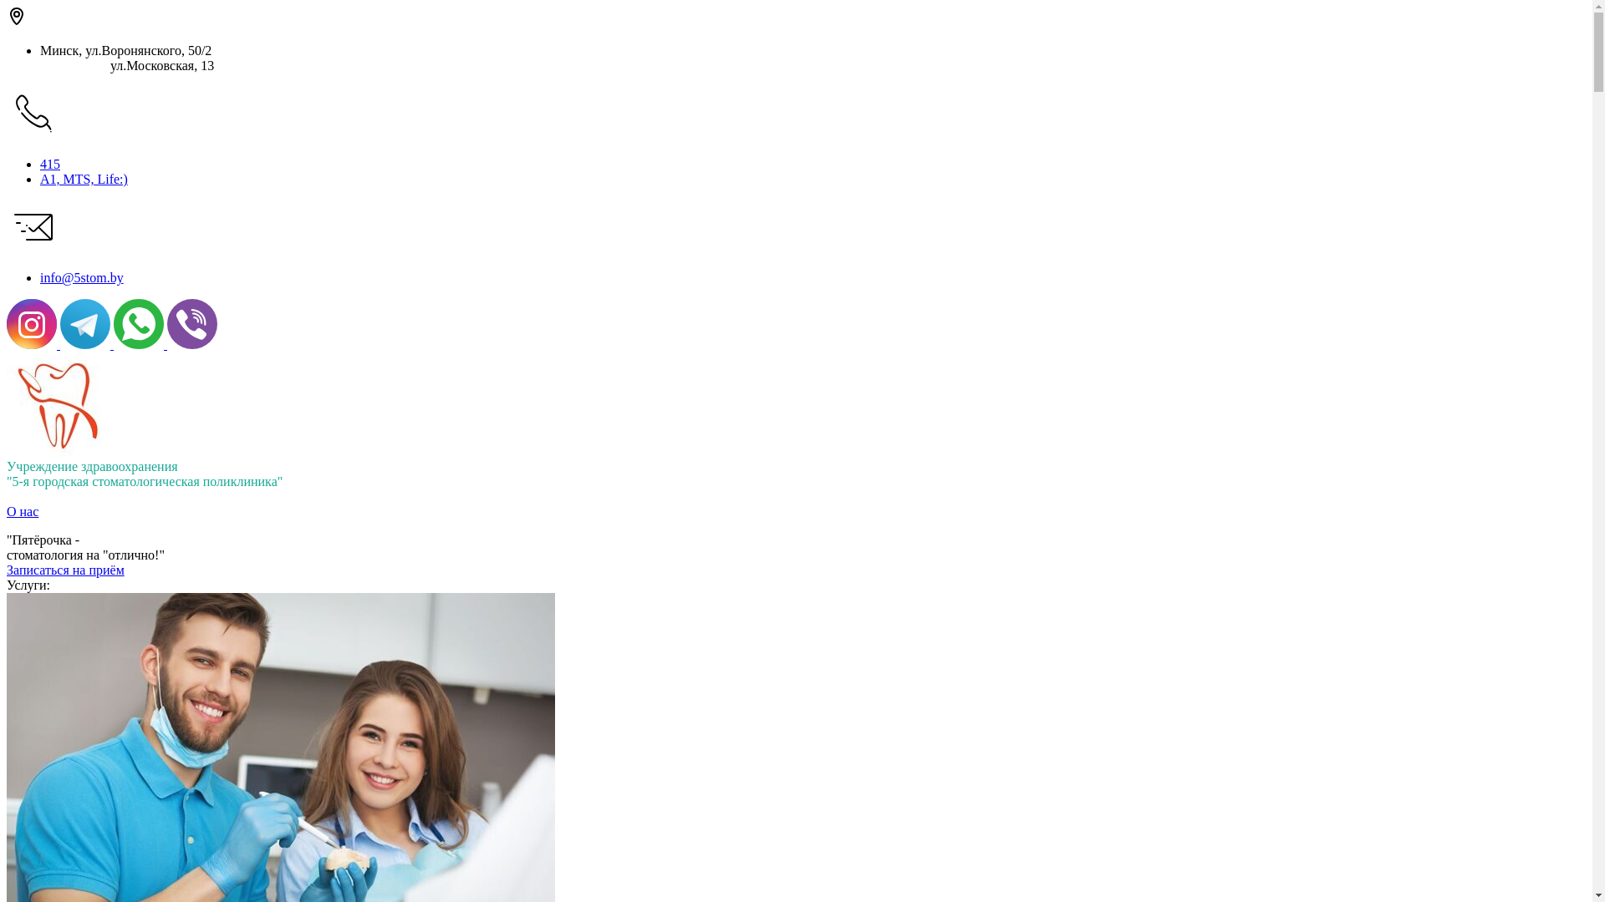 The width and height of the screenshot is (1605, 902). What do you see at coordinates (192, 344) in the screenshot?
I see `Viber Created with Sketch.` at bounding box center [192, 344].